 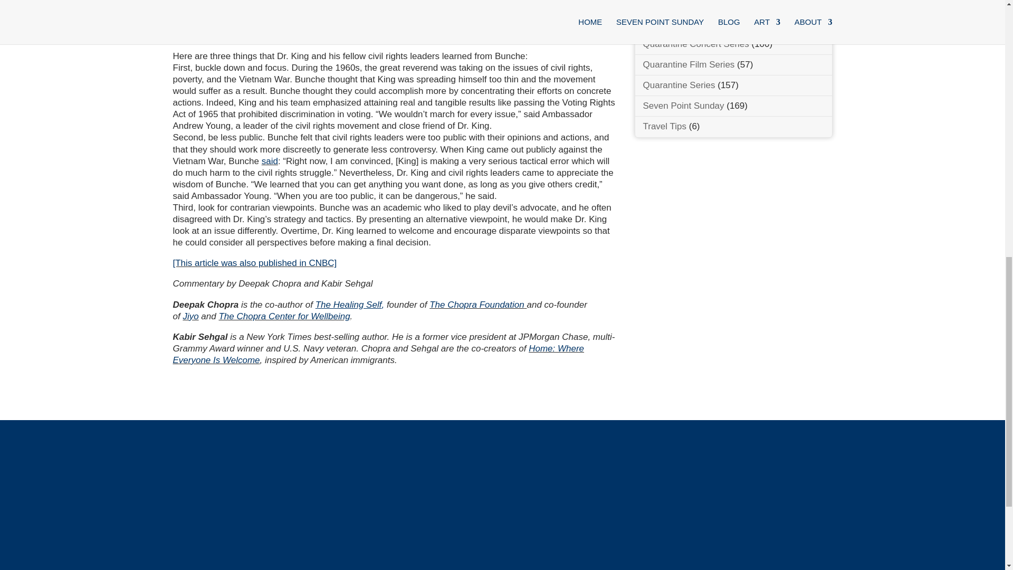 What do you see at coordinates (190, 316) in the screenshot?
I see `Jiyo` at bounding box center [190, 316].